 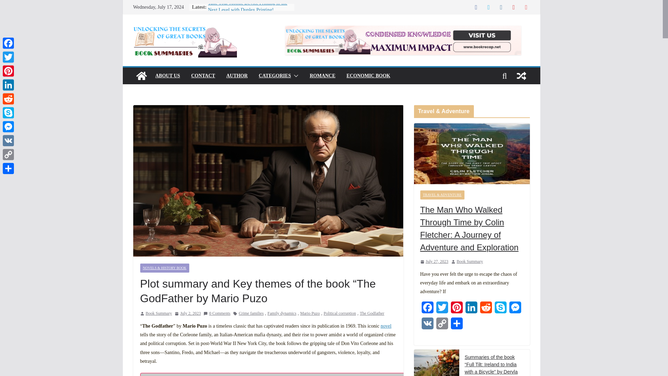 What do you see at coordinates (521, 76) in the screenshot?
I see `View a random post` at bounding box center [521, 76].